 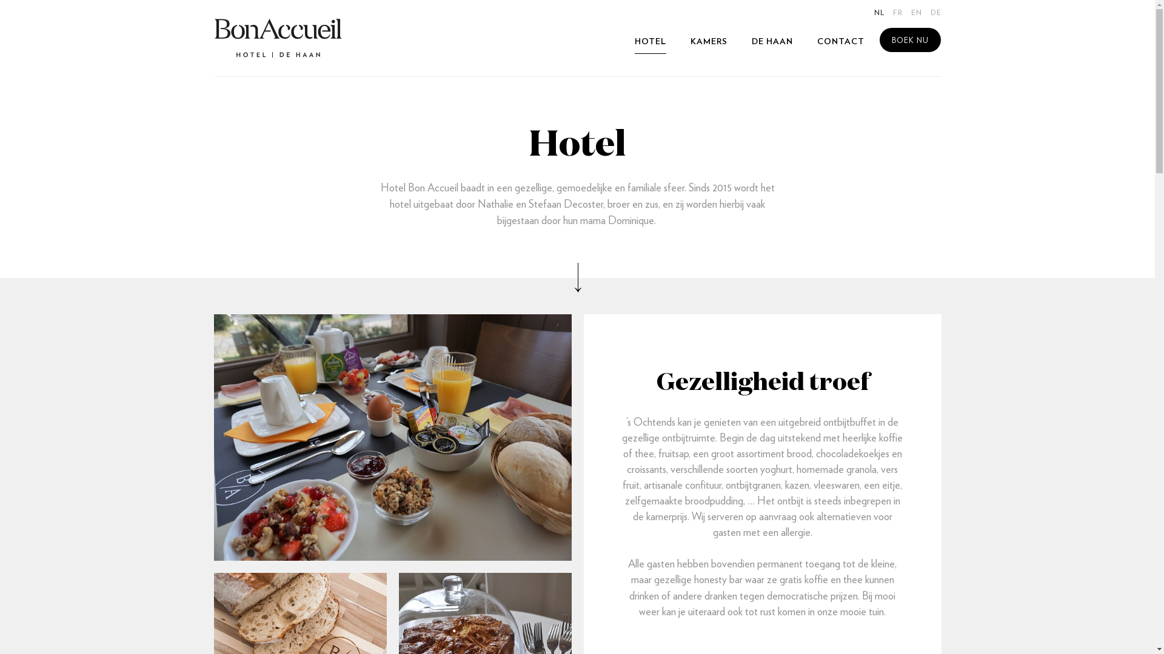 I want to click on DE HAAN, so click(x=772, y=42).